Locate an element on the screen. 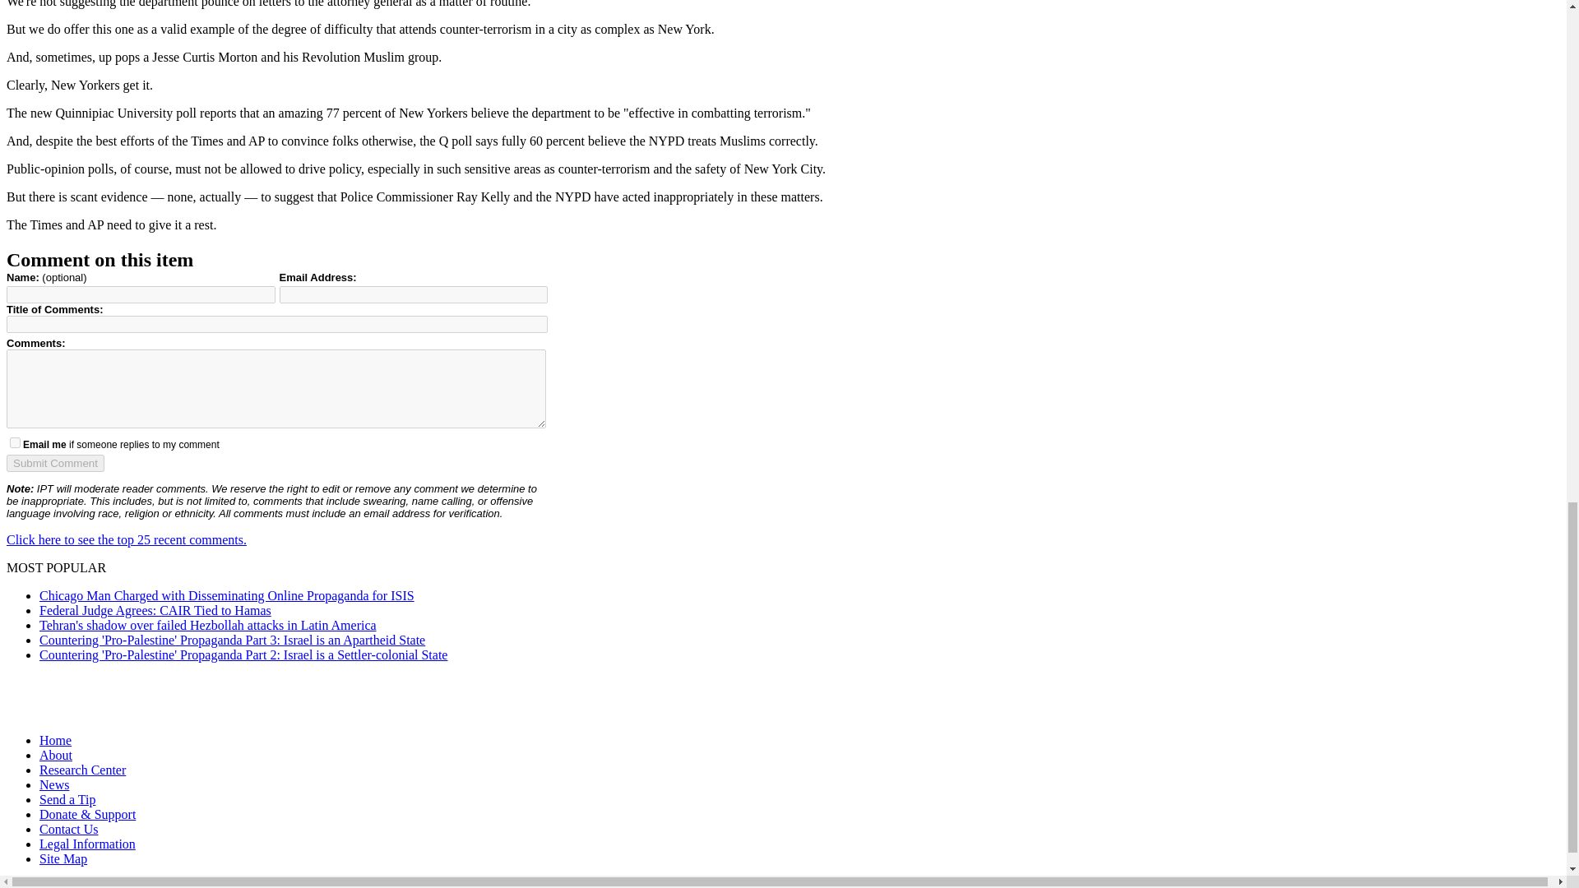 The height and width of the screenshot is (888, 1579). Research Center is located at coordinates (82, 770).